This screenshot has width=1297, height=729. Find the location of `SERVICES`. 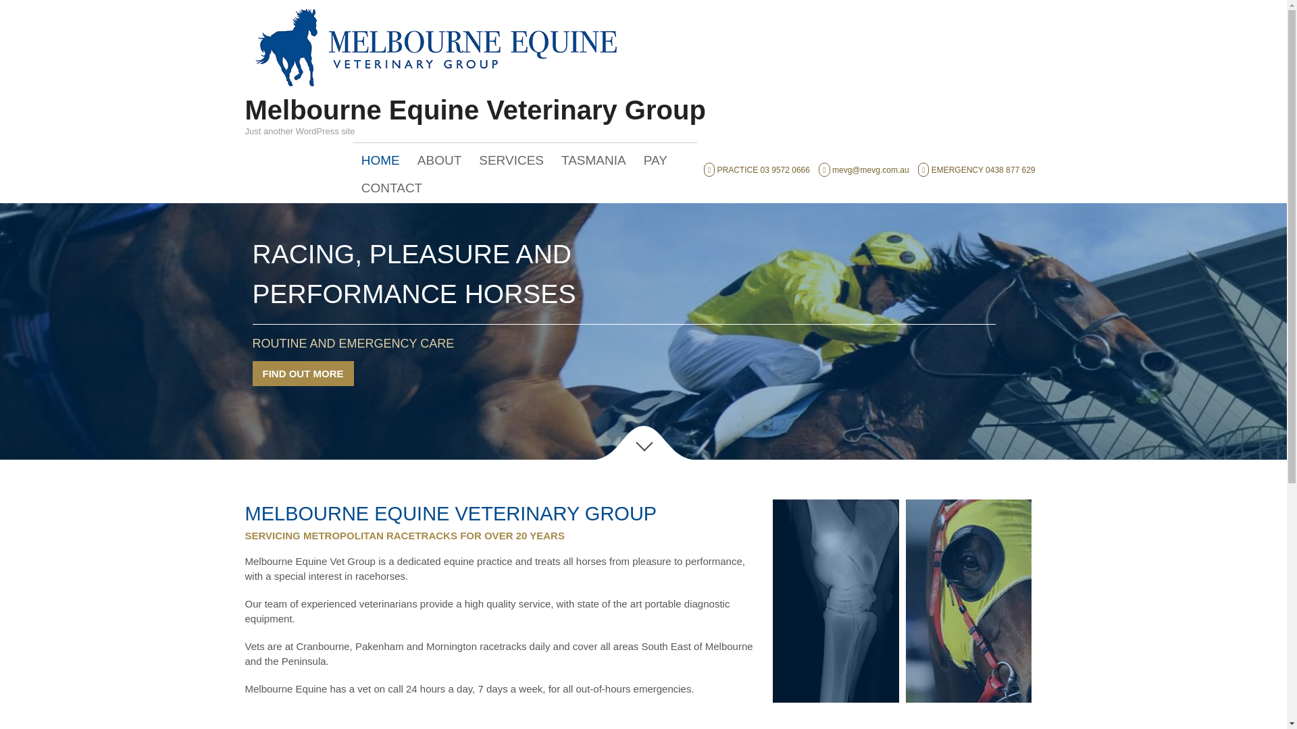

SERVICES is located at coordinates (511, 161).